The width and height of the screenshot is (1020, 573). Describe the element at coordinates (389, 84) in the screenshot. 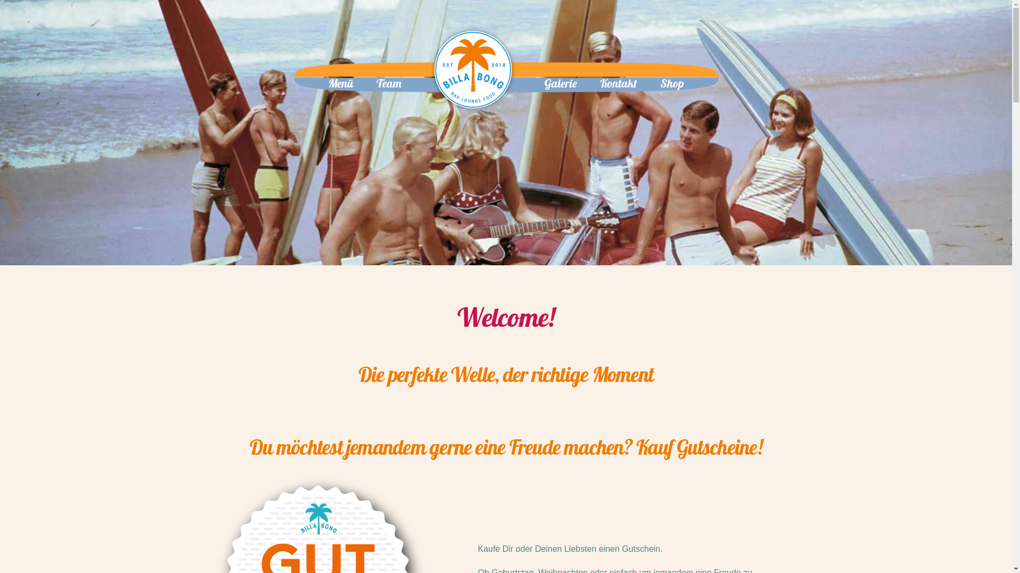

I see `Team` at that location.